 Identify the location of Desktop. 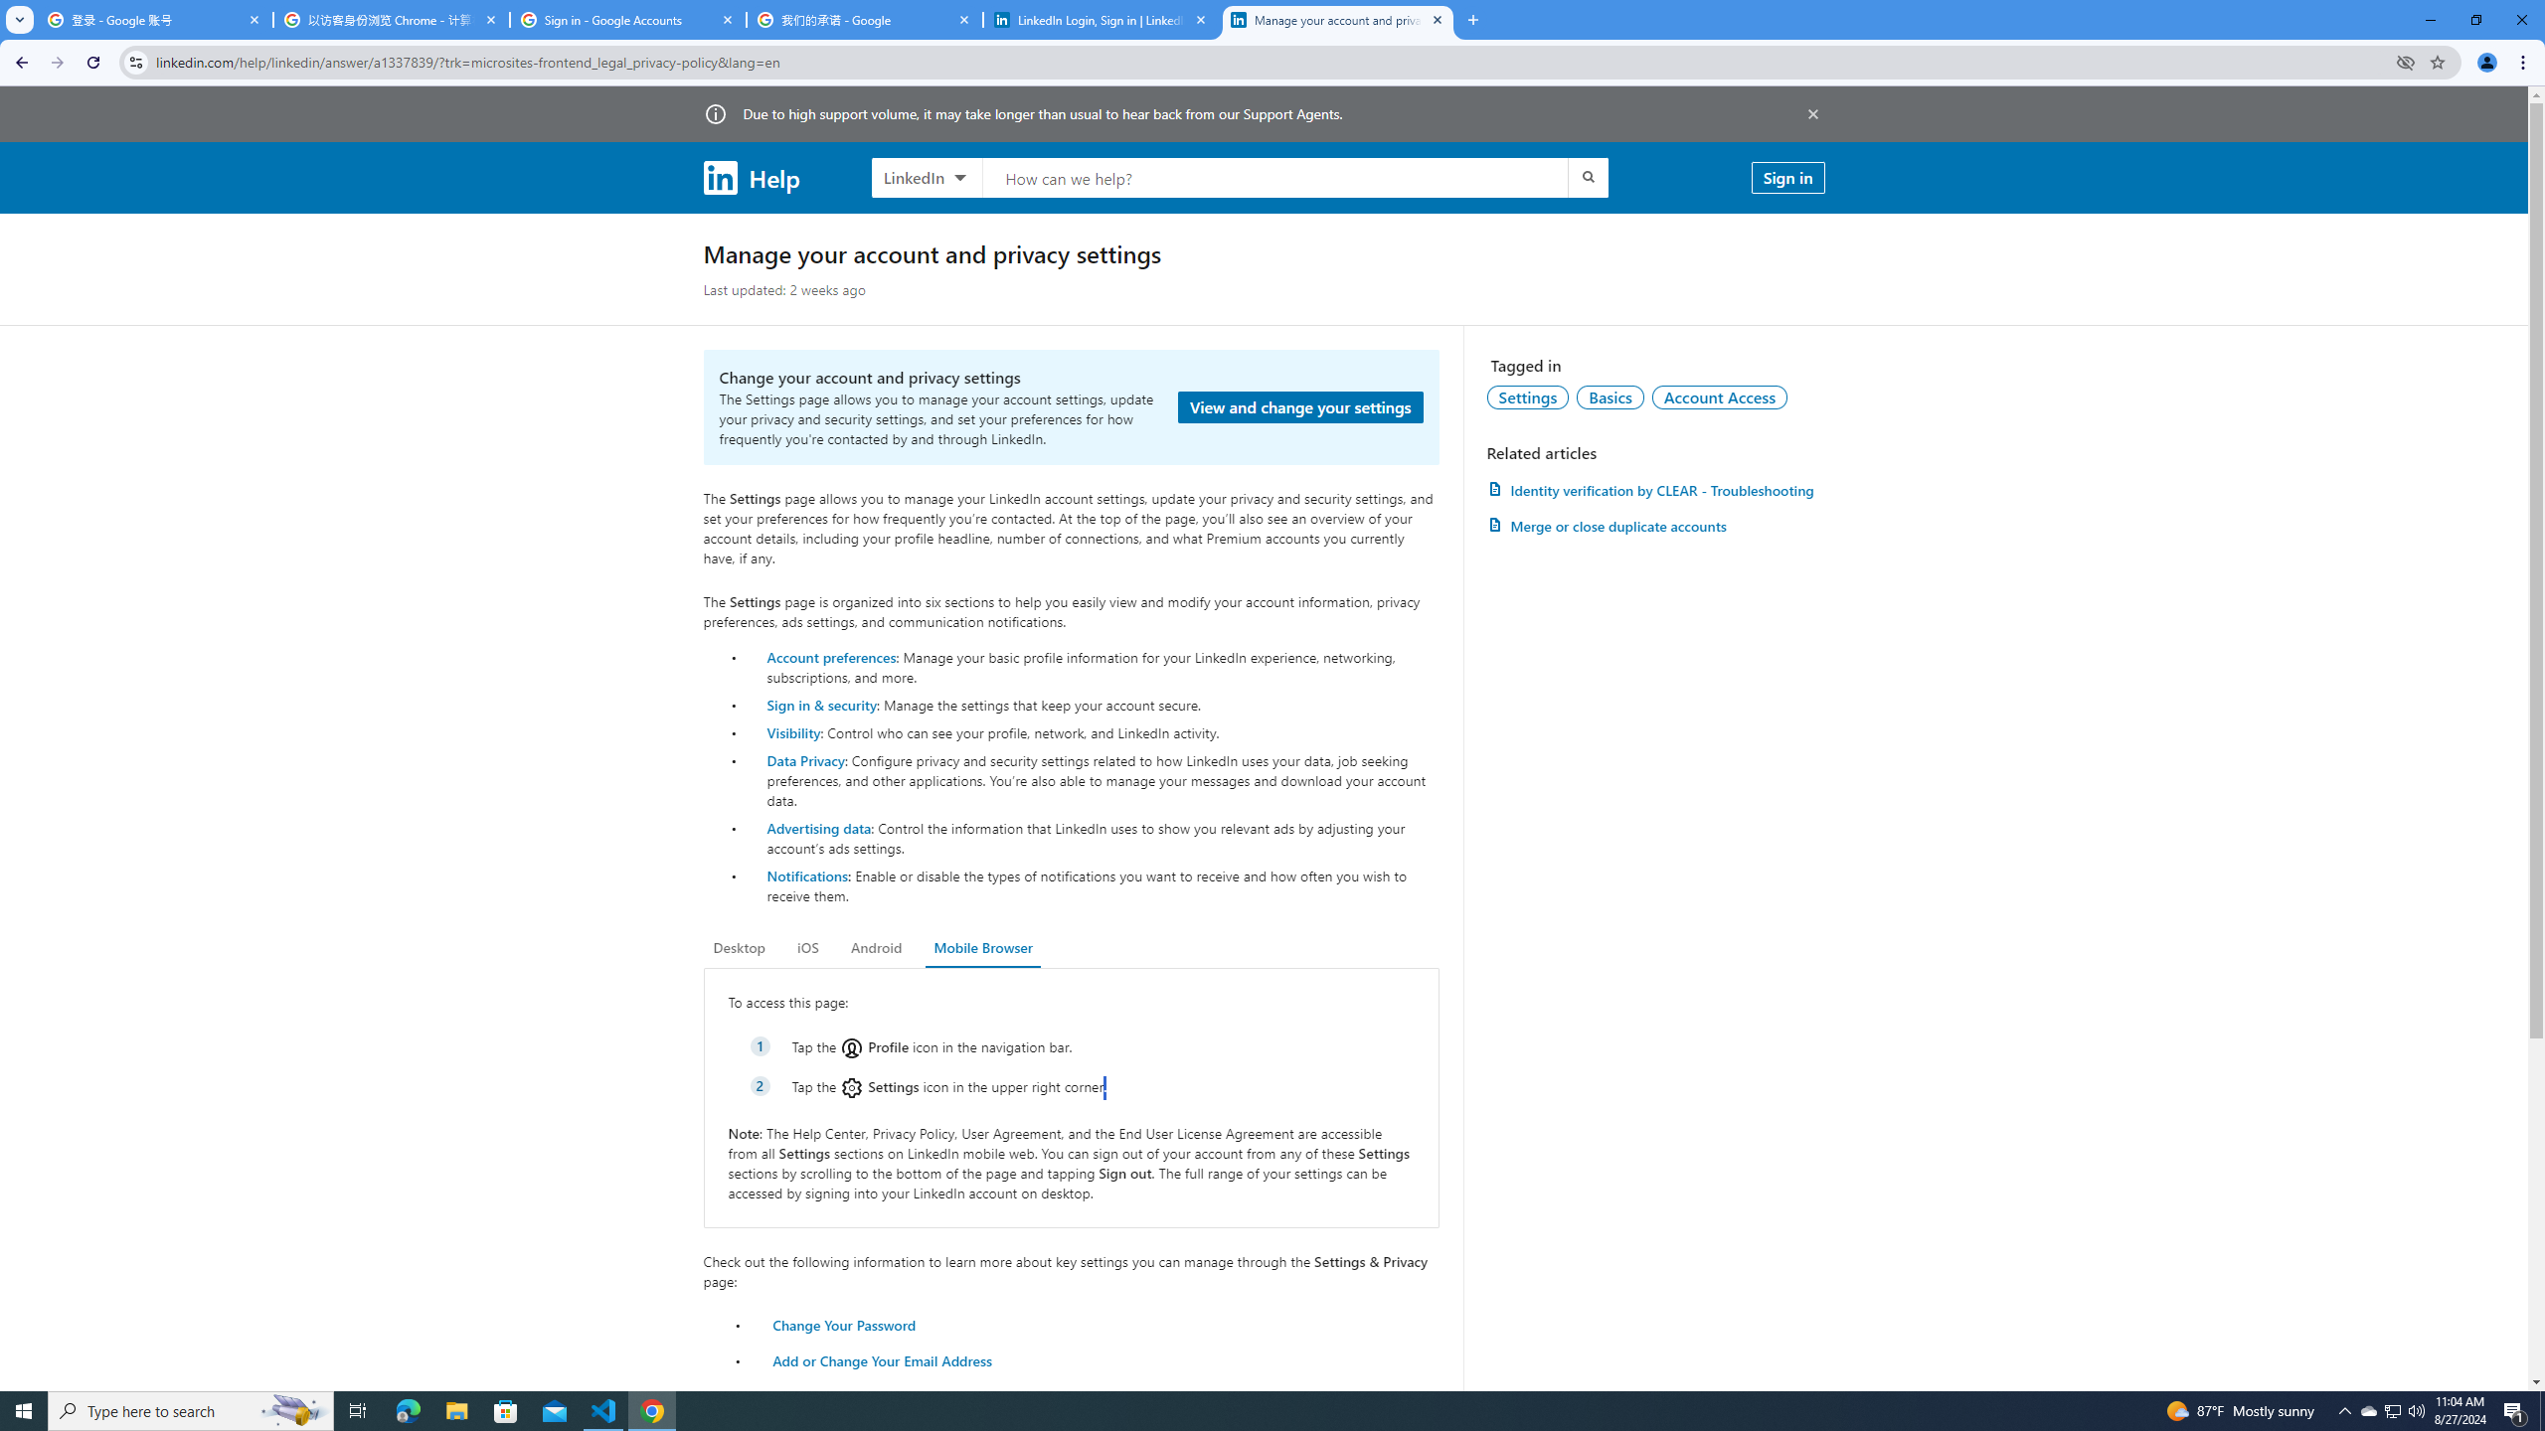
(740, 948).